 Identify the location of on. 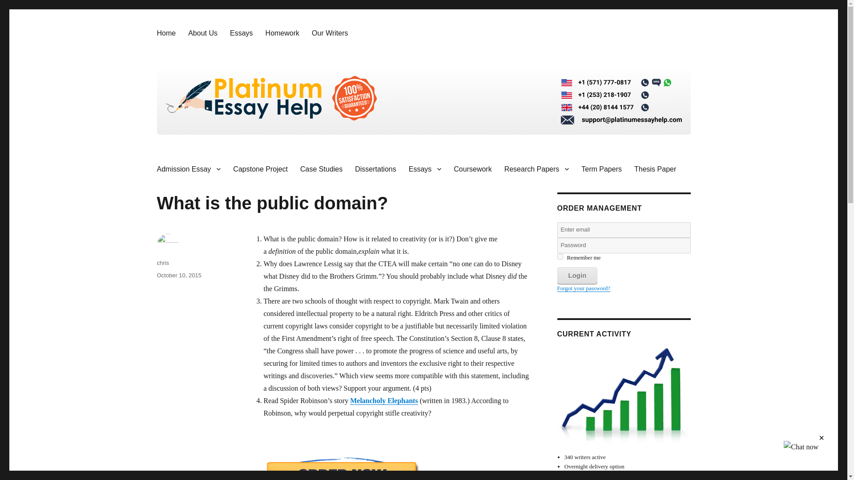
(560, 257).